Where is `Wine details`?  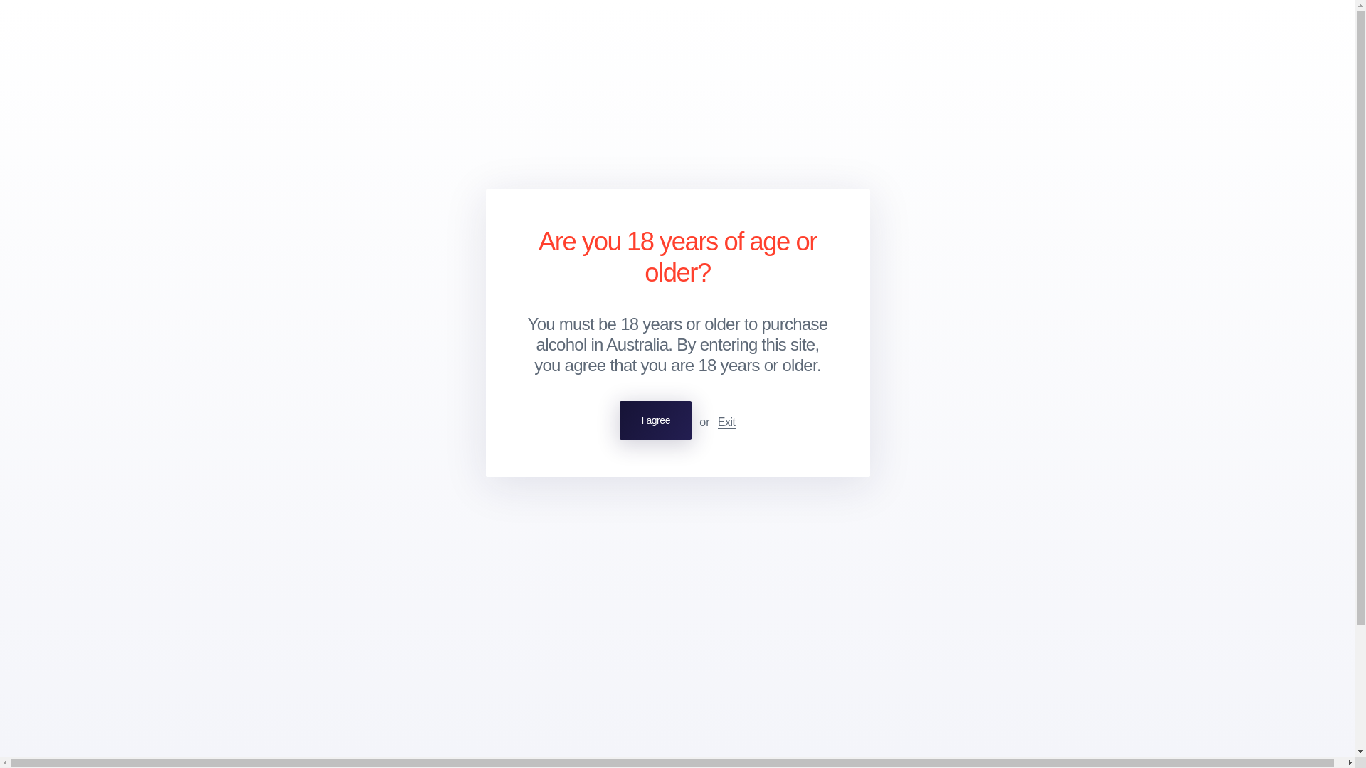
Wine details is located at coordinates (272, 326).